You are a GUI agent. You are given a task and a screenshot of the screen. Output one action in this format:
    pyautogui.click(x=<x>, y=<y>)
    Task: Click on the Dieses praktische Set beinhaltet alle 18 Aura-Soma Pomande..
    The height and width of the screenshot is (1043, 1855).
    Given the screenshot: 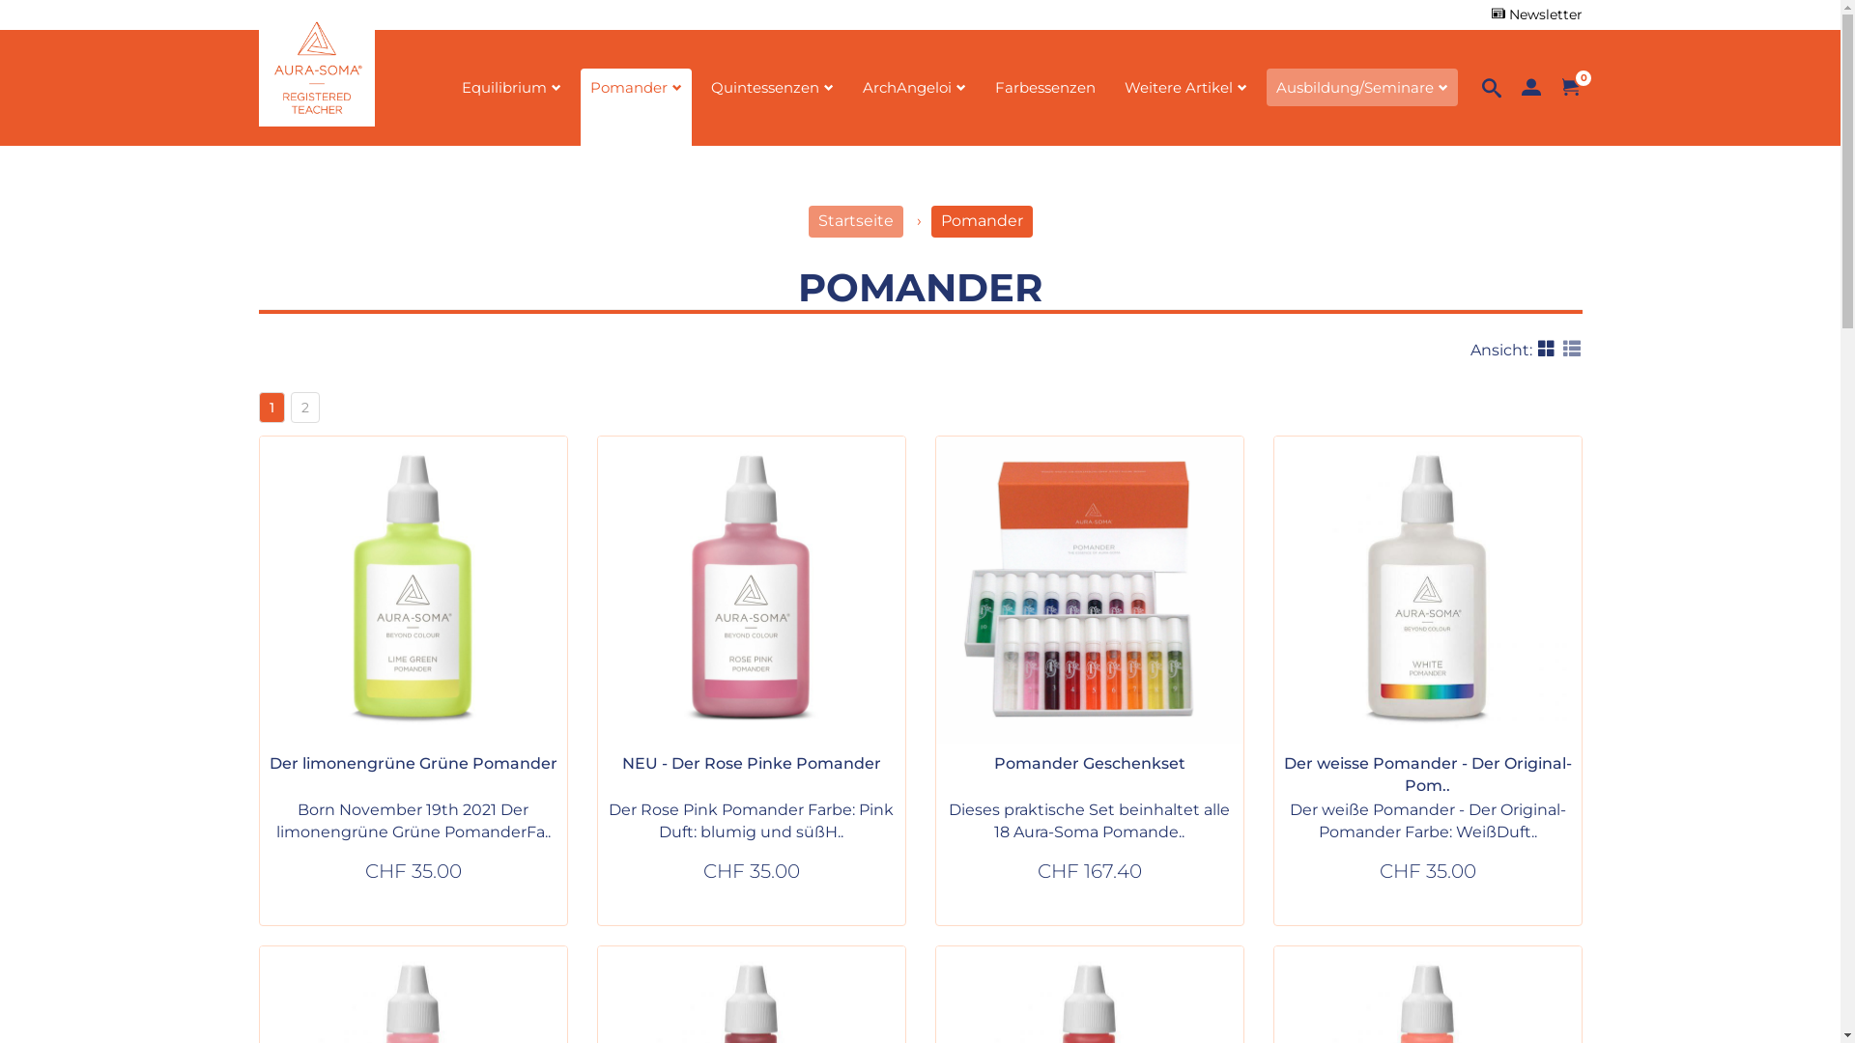 What is the action you would take?
    pyautogui.click(x=1090, y=821)
    